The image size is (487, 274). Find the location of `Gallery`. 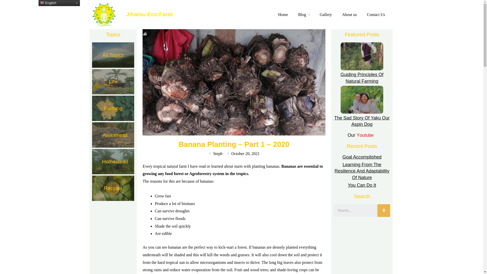

Gallery is located at coordinates (326, 15).